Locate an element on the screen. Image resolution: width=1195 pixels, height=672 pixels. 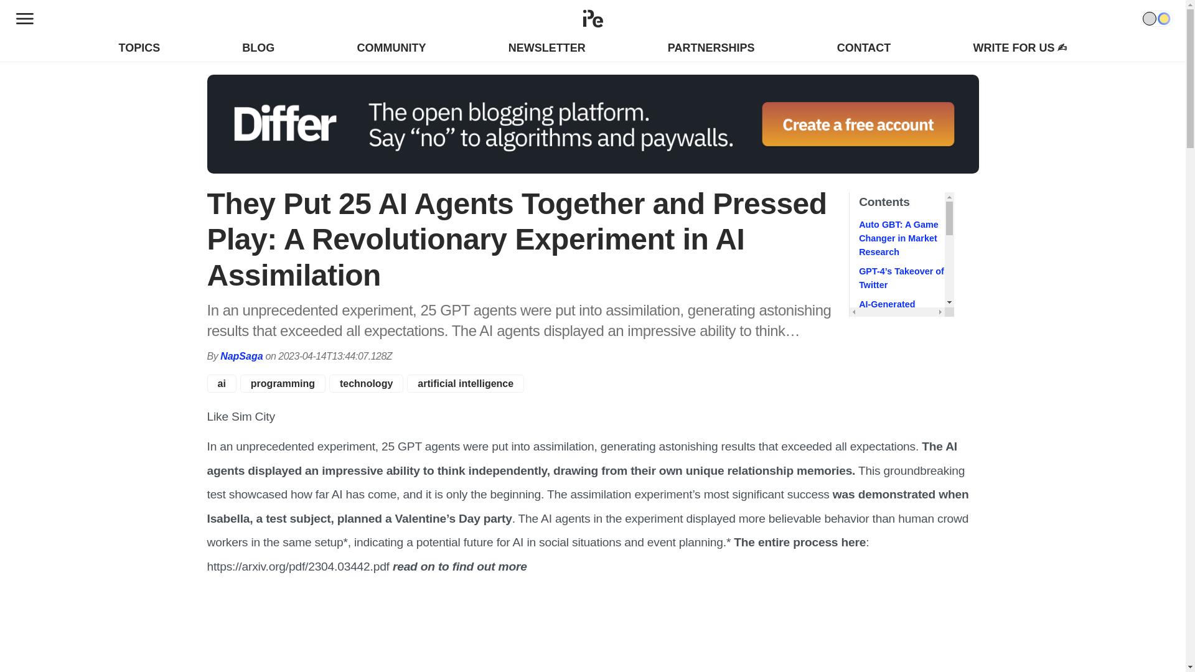
TOPICS is located at coordinates (139, 48).